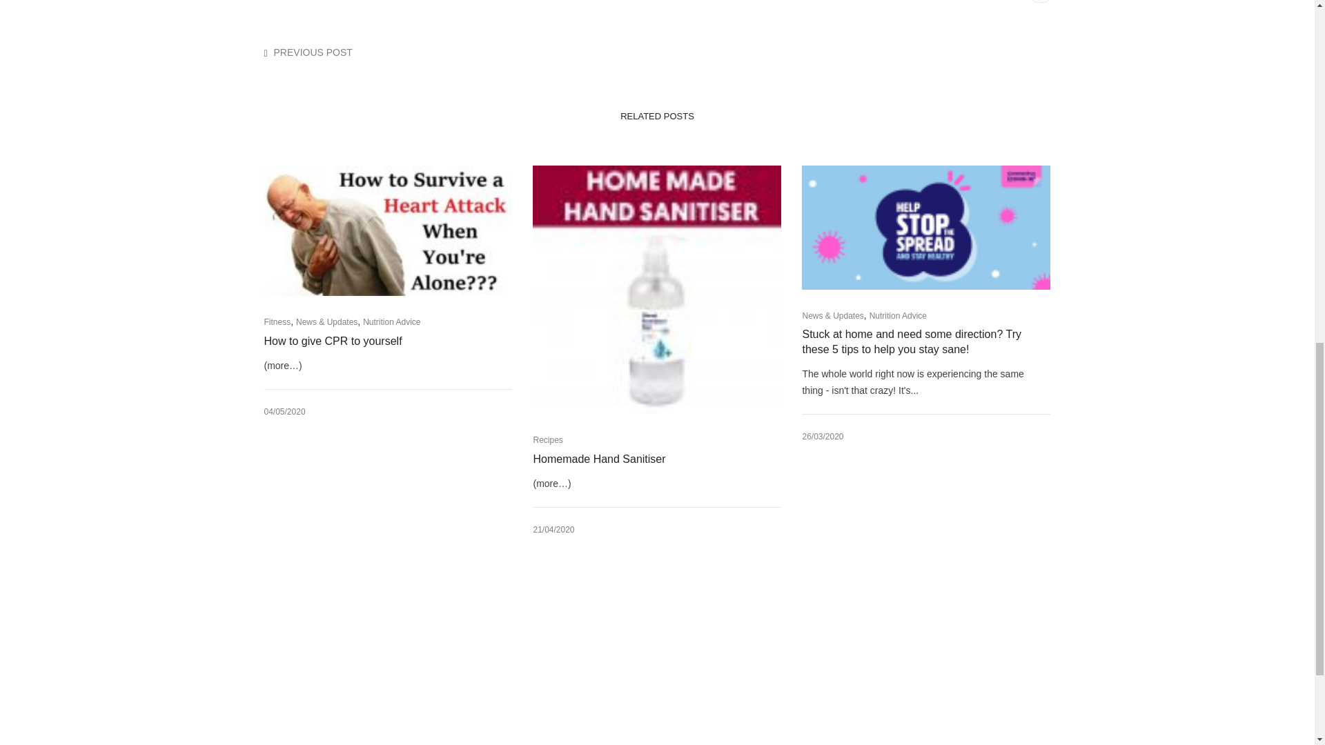 The width and height of the screenshot is (1325, 745). I want to click on Like, so click(1039, 1).